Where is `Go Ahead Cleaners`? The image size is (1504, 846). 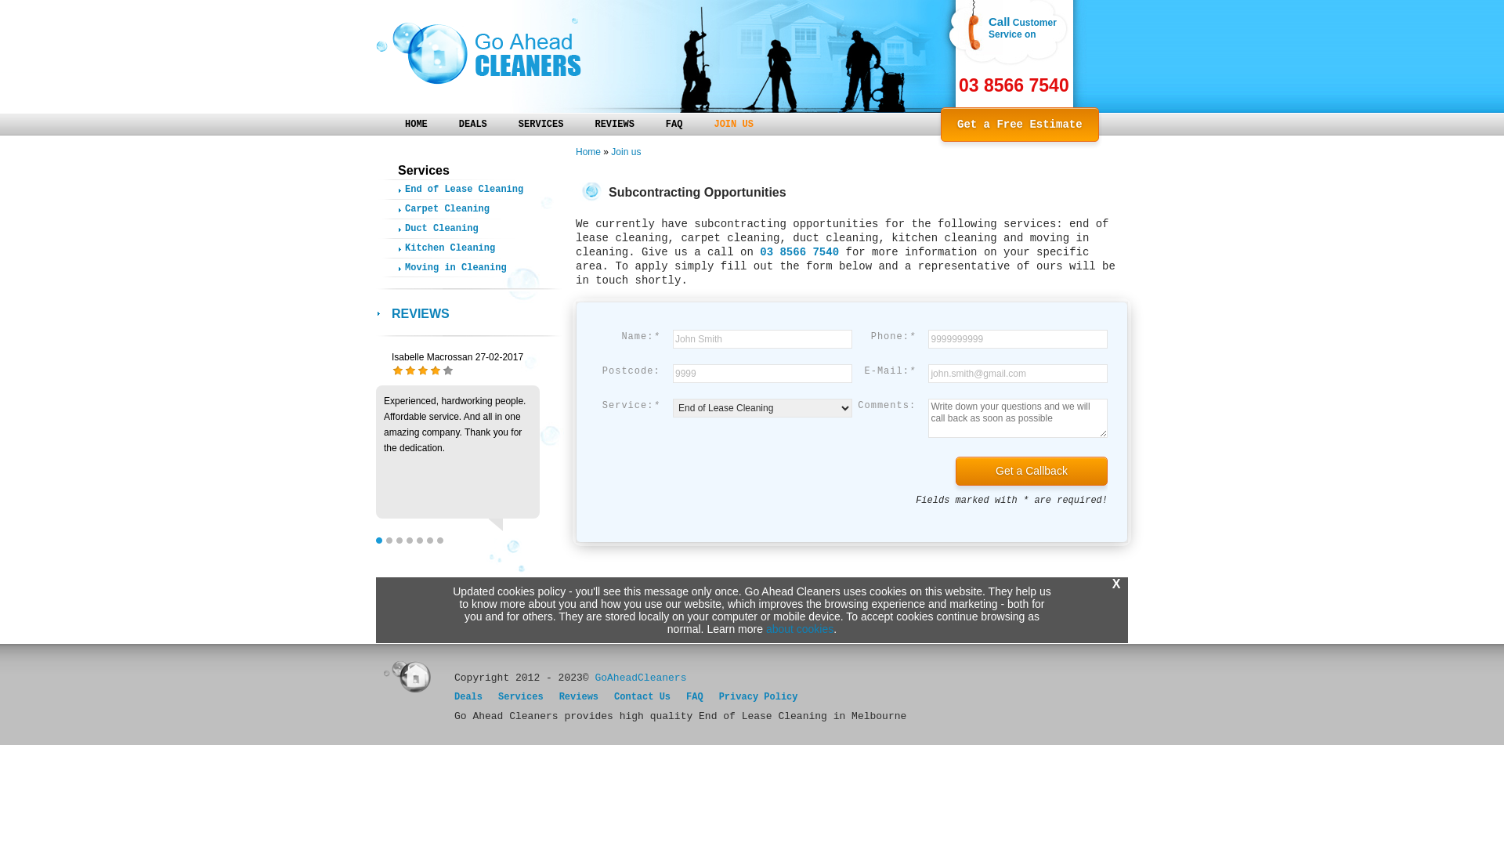
Go Ahead Cleaners is located at coordinates (479, 52).